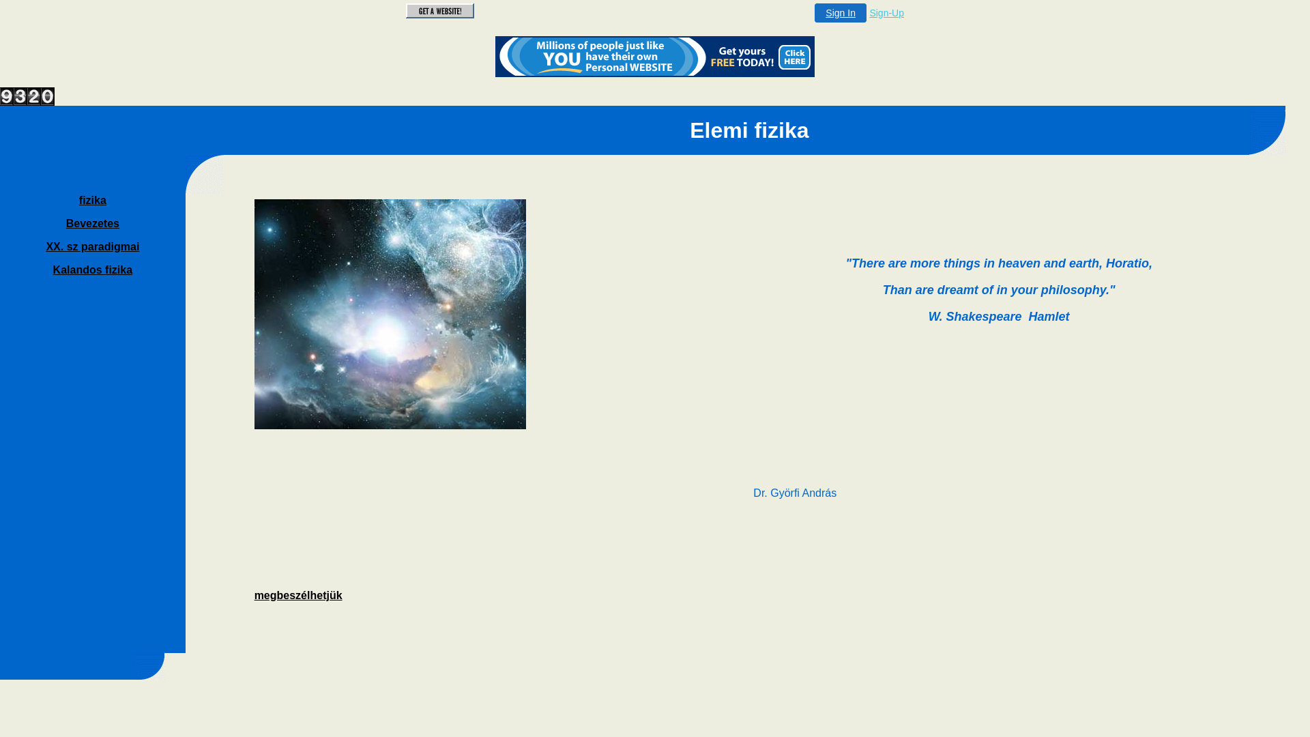 The width and height of the screenshot is (1310, 737). I want to click on Sign In, so click(841, 13).